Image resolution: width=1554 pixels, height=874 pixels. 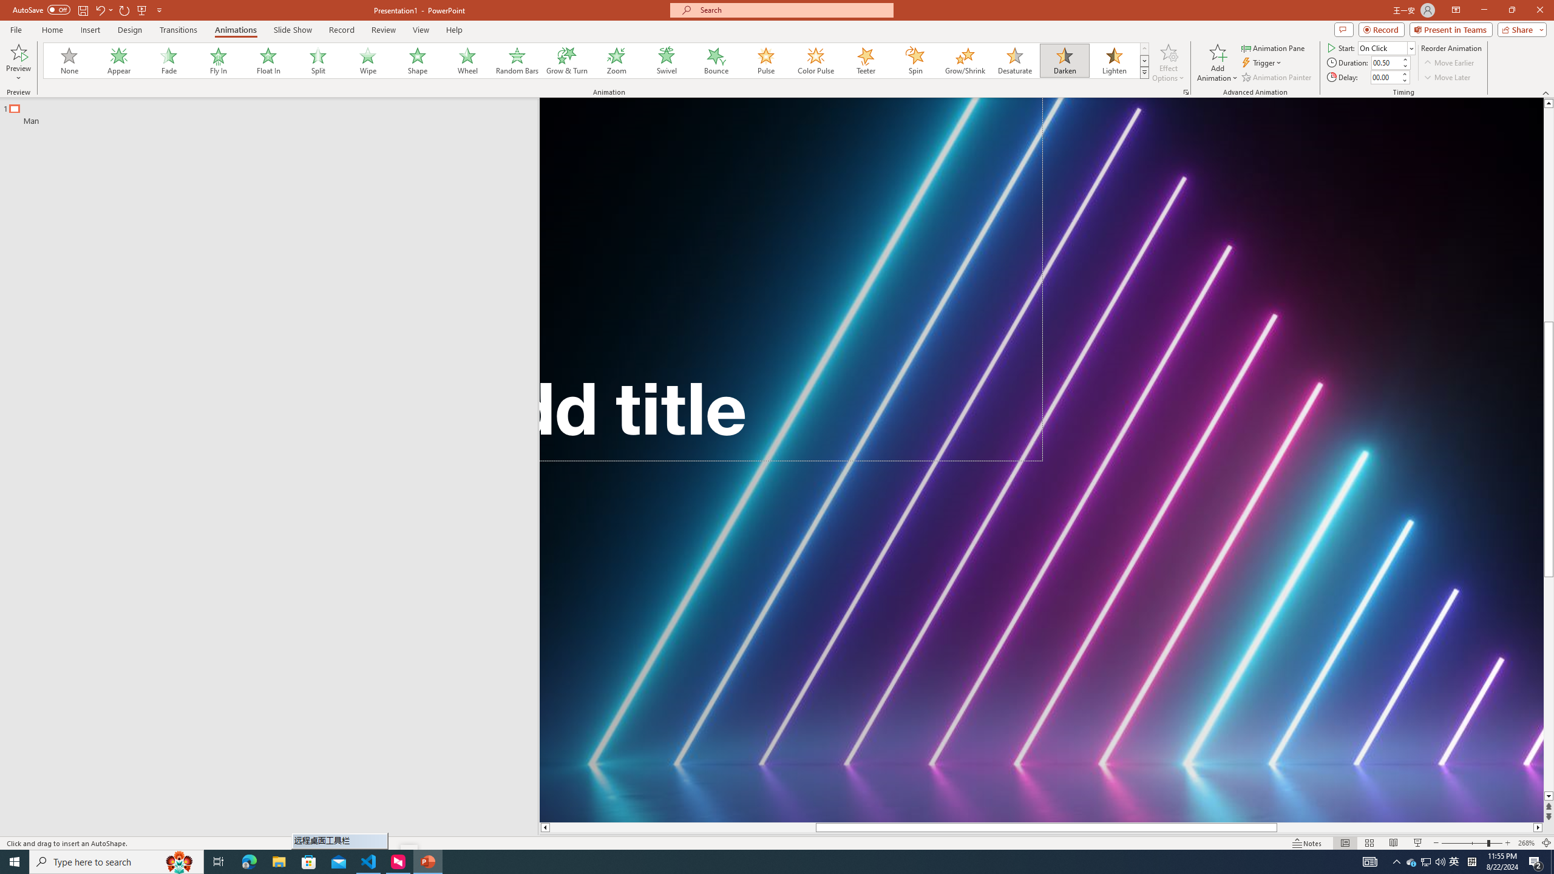 What do you see at coordinates (418, 61) in the screenshot?
I see `Shape` at bounding box center [418, 61].